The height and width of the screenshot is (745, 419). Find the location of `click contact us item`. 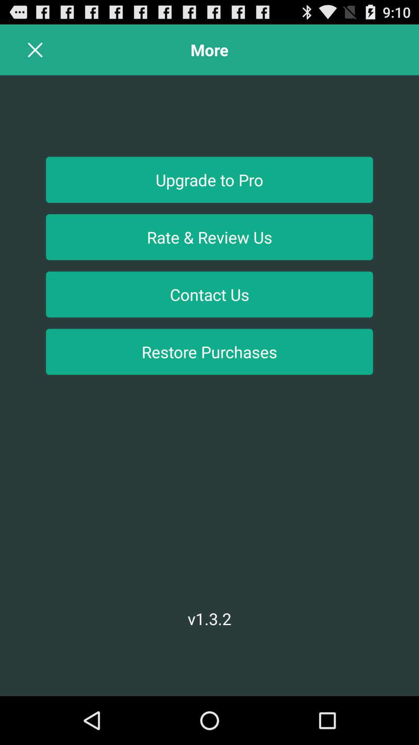

click contact us item is located at coordinates (209, 294).